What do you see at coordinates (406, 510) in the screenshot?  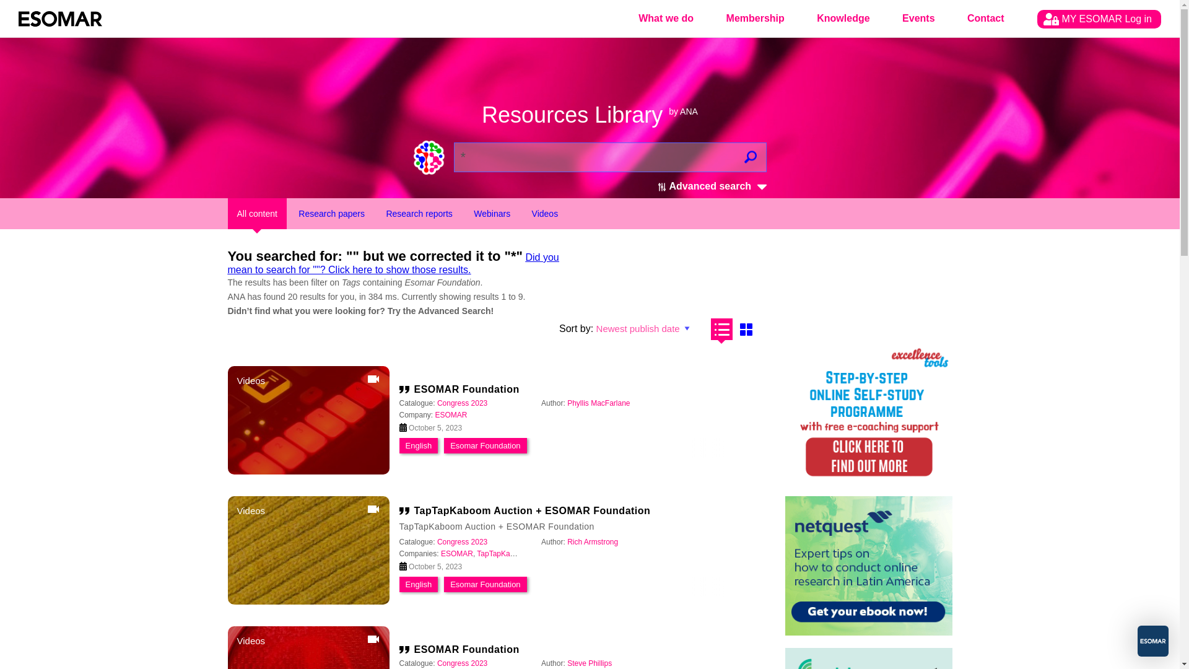 I see `Get a citation.` at bounding box center [406, 510].